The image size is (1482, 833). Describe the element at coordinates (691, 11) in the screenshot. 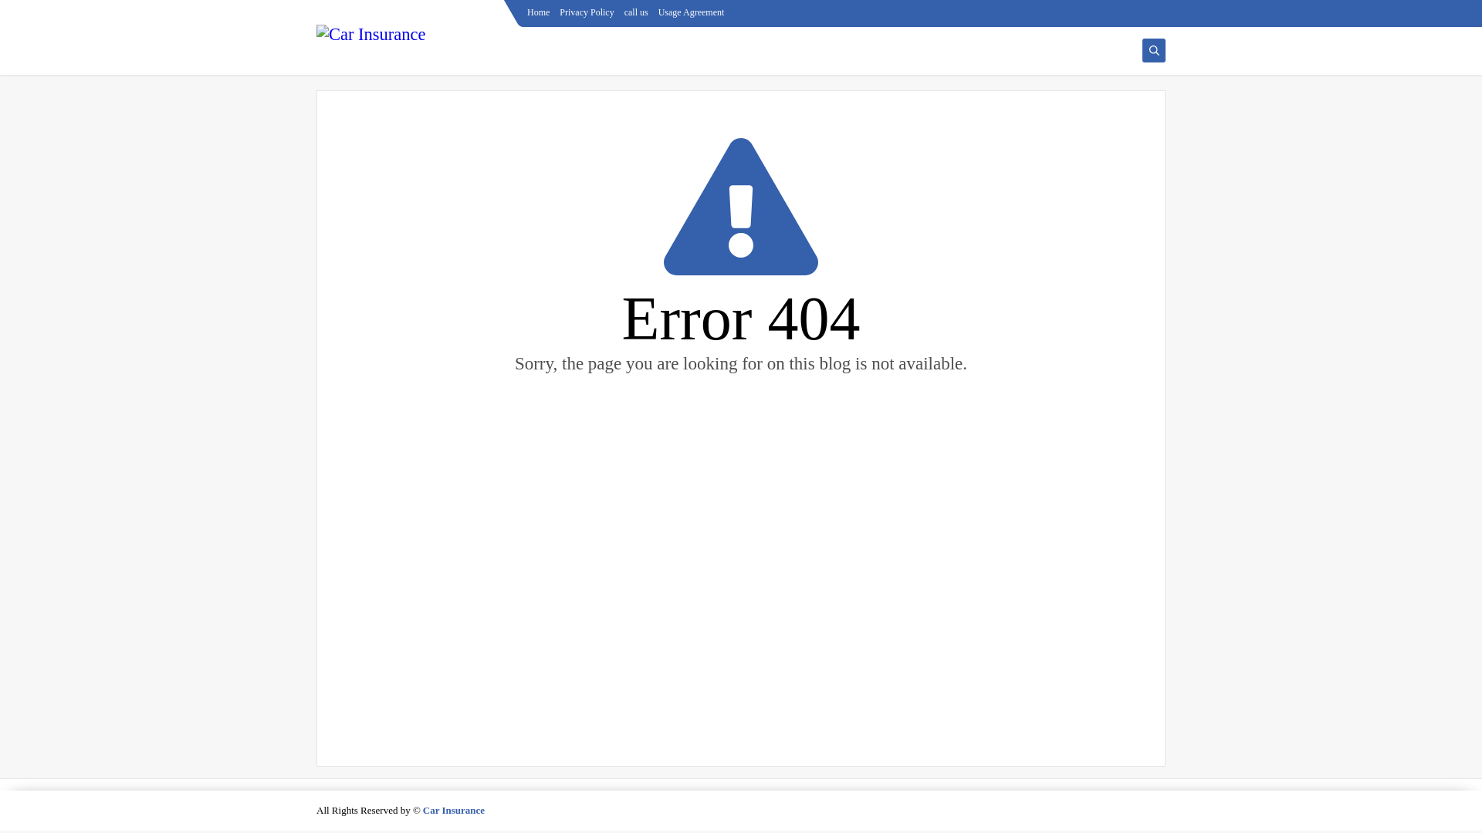

I see `Usage Agreement` at that location.